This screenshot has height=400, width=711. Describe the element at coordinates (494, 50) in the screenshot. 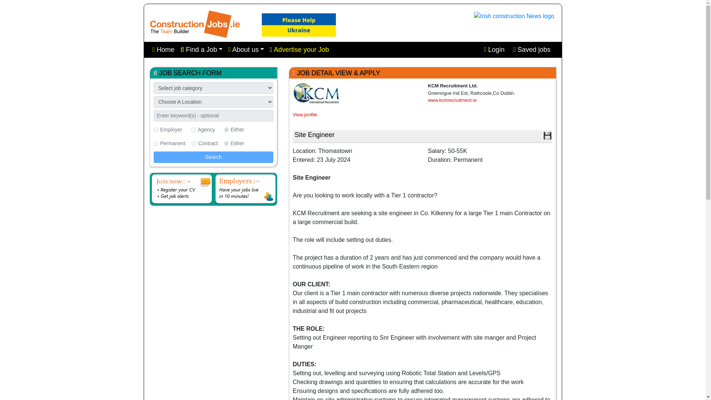

I see `Login` at that location.